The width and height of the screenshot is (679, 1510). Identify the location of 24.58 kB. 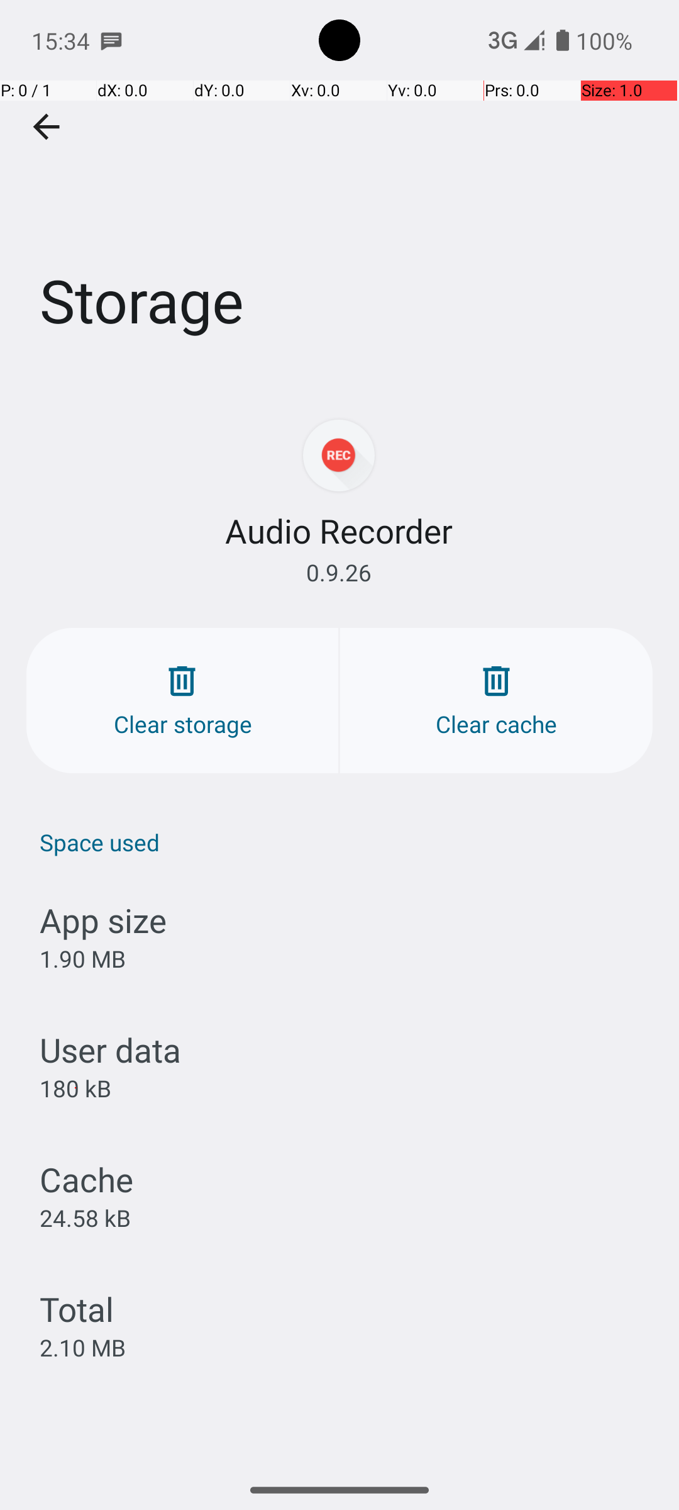
(86, 1217).